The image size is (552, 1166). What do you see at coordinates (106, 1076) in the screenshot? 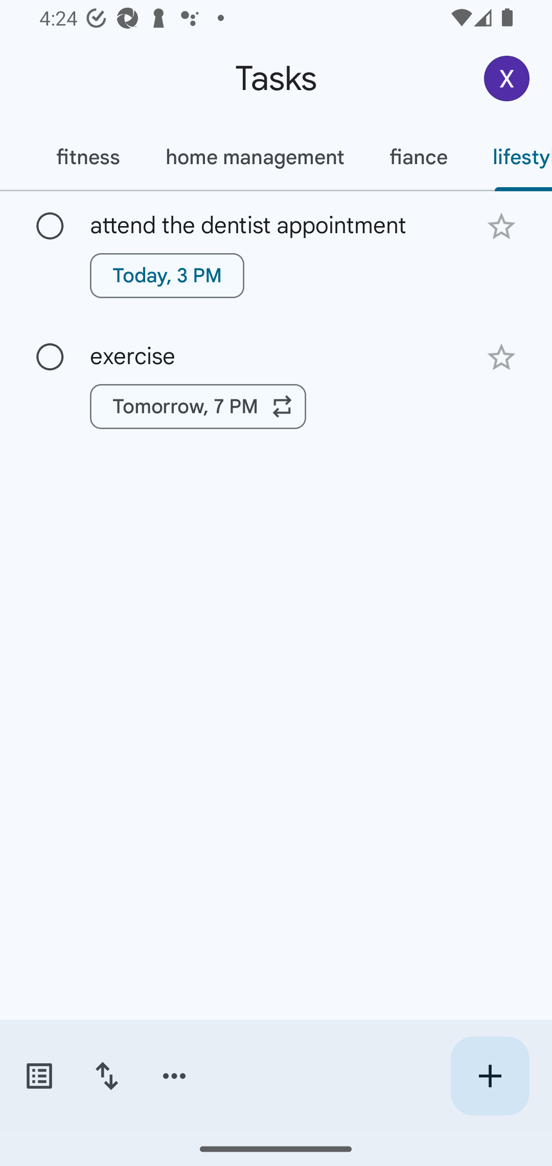
I see `Change sort order` at bounding box center [106, 1076].